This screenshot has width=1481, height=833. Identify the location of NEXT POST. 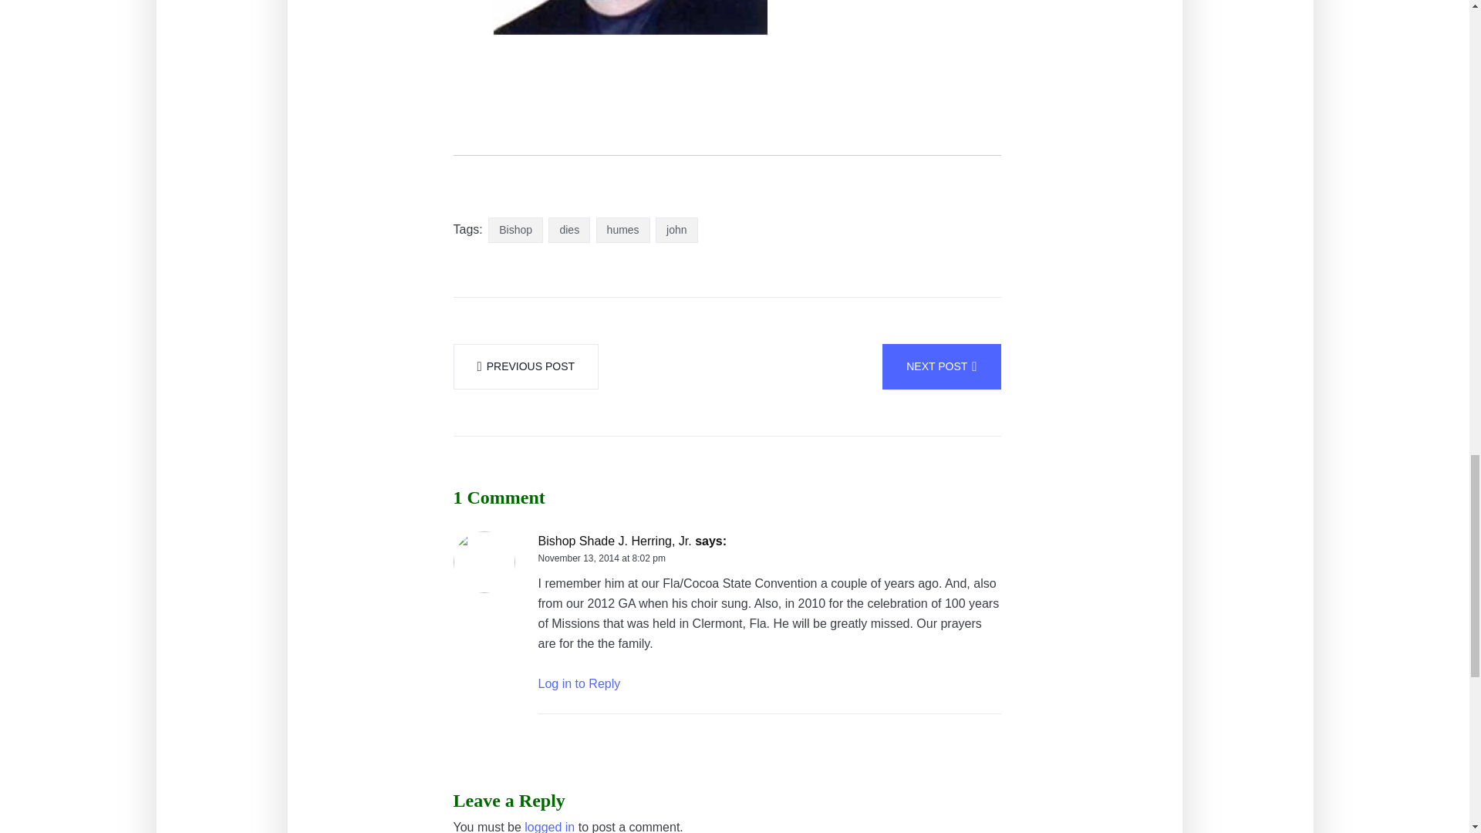
(941, 367).